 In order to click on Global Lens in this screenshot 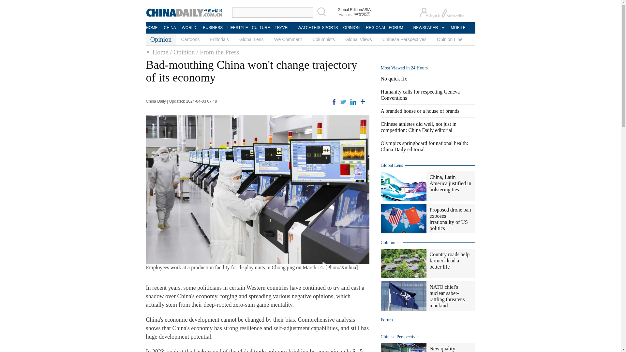, I will do `click(252, 39)`.